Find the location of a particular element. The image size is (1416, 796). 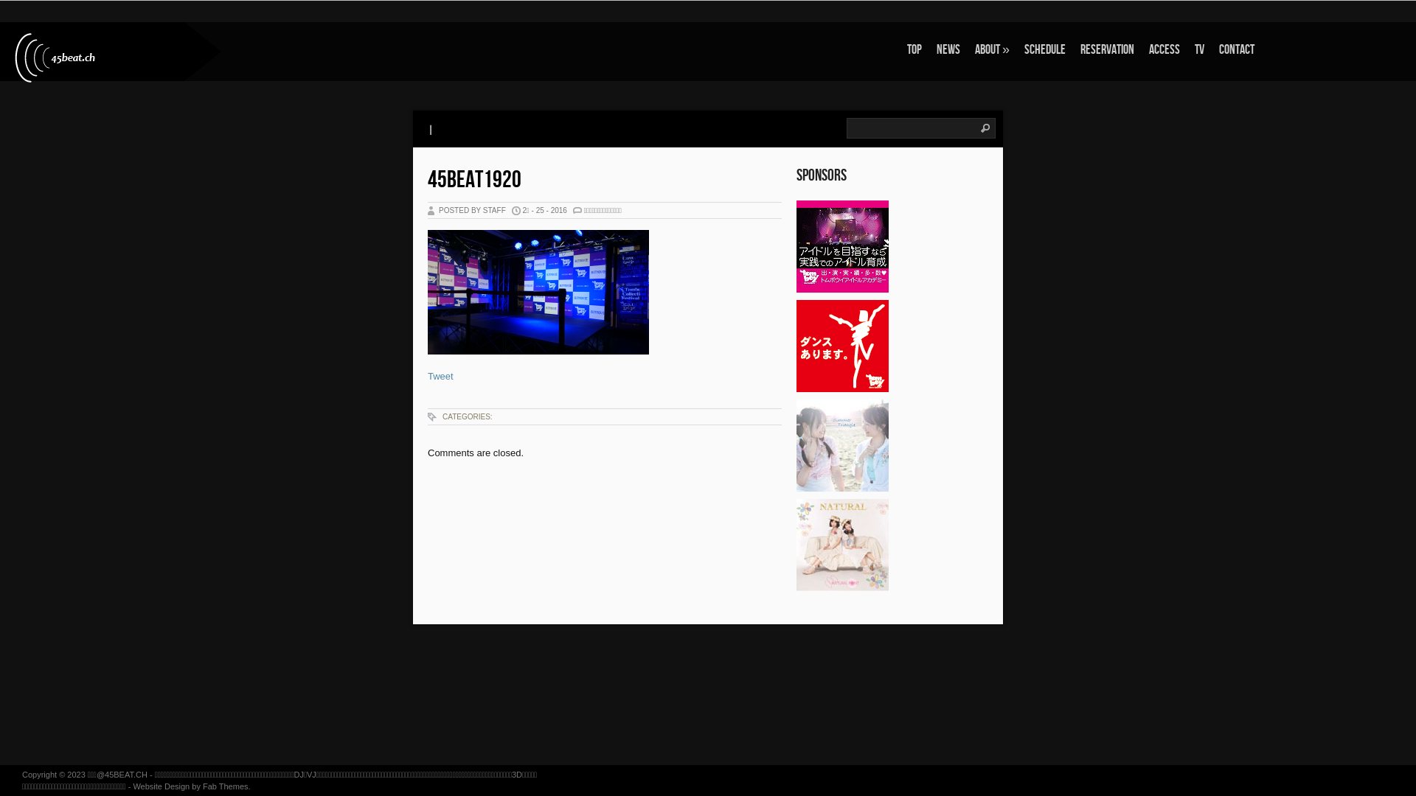

RESERVATION is located at coordinates (1108, 50).